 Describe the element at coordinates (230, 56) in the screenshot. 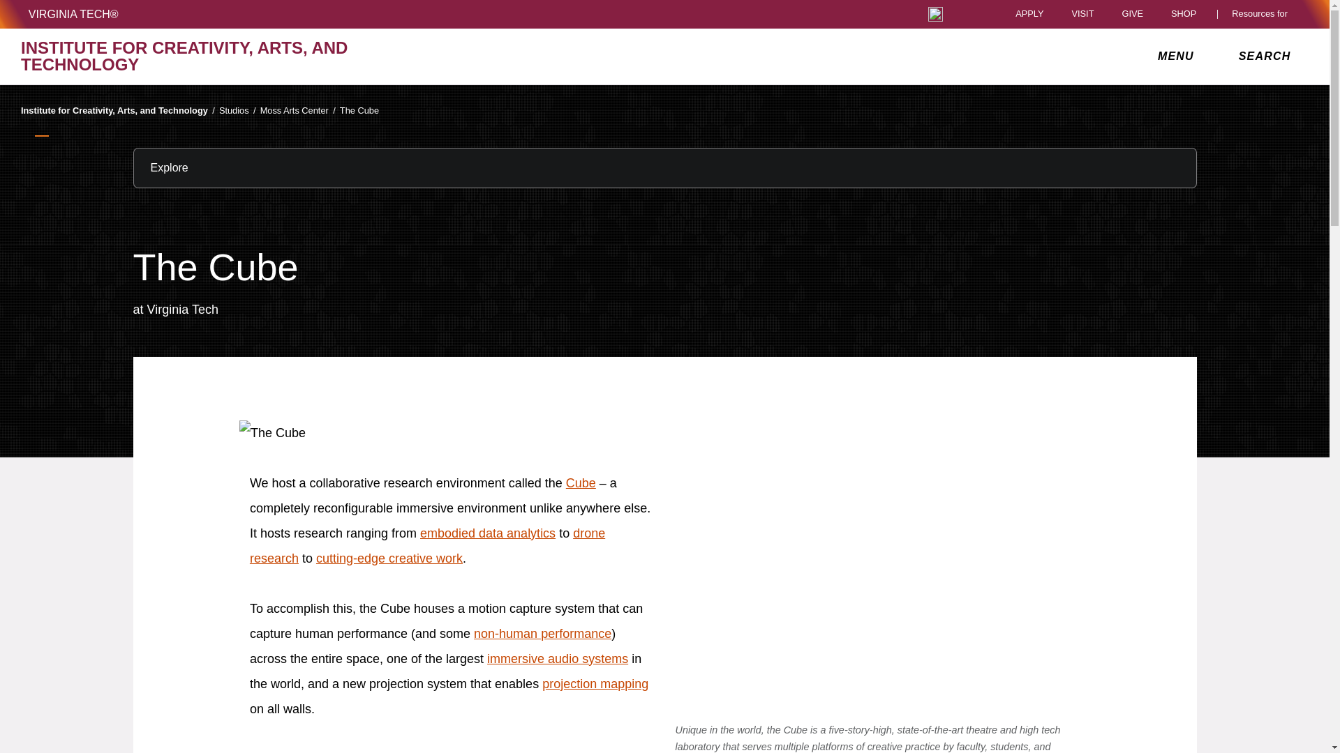

I see `INSTITUTE FOR CREATIVITY, ARTS, AND TECHNOLOGY` at that location.